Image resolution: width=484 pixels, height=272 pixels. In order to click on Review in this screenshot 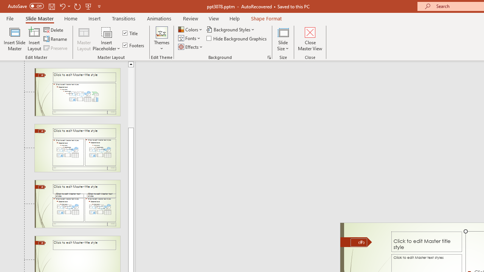, I will do `click(190, 18)`.